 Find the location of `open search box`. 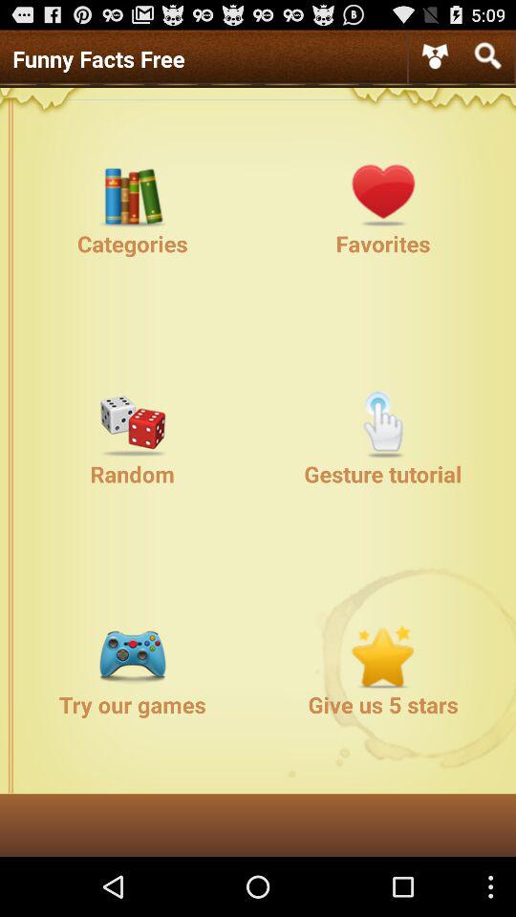

open search box is located at coordinates (487, 55).